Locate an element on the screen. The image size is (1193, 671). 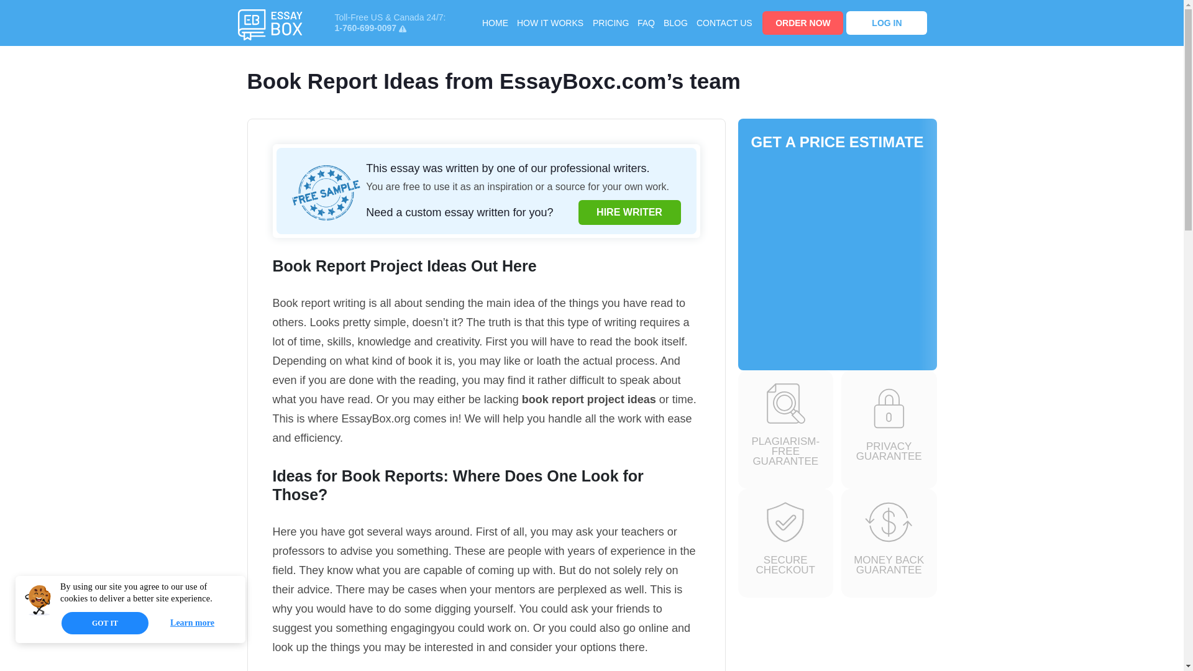
HIRE WRITER is located at coordinates (629, 212).